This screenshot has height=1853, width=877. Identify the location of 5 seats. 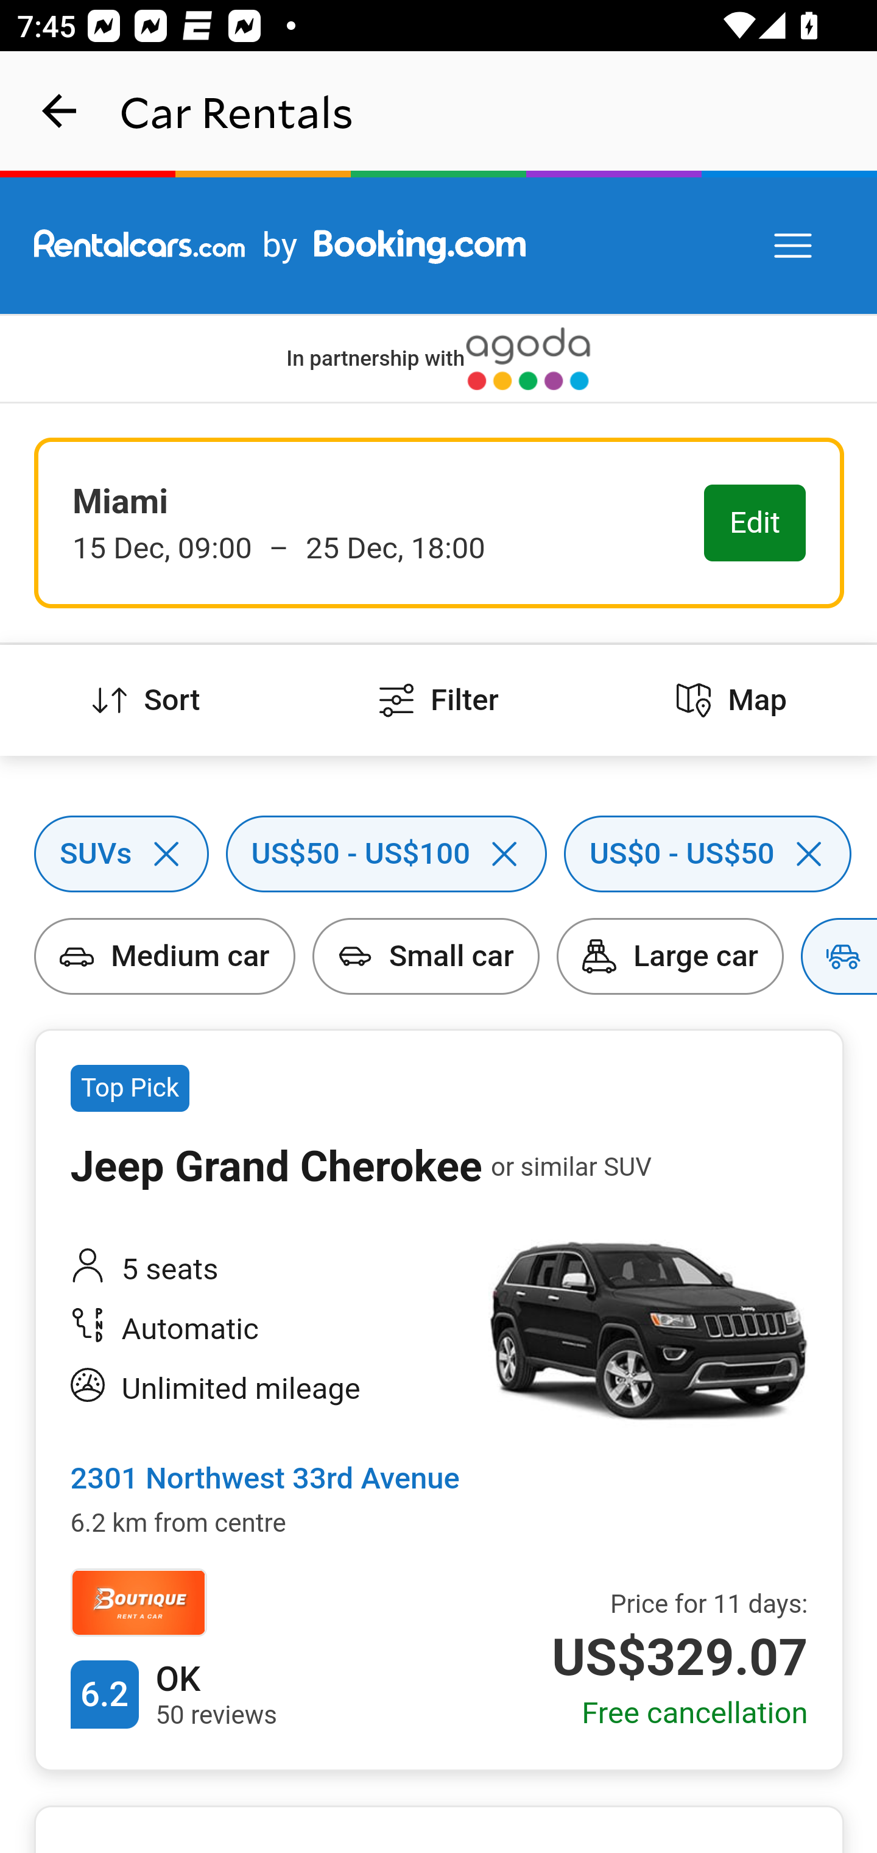
(267, 1270).